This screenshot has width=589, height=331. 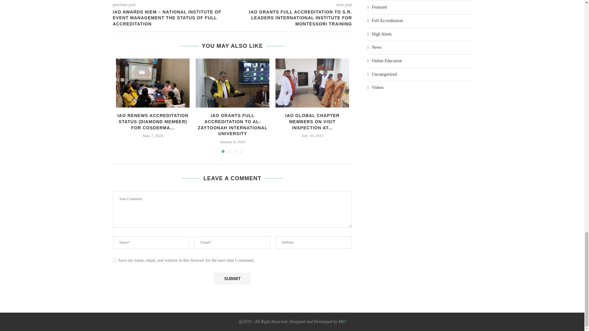 I want to click on yes, so click(x=115, y=261).